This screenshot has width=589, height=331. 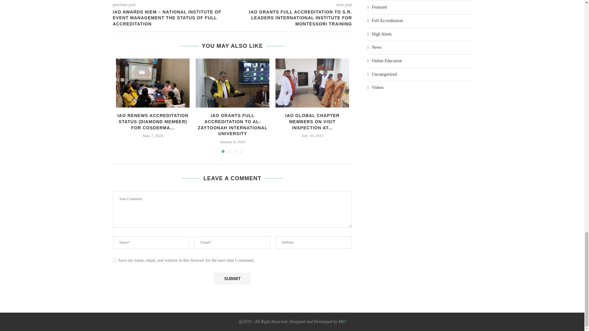 I want to click on yes, so click(x=115, y=261).